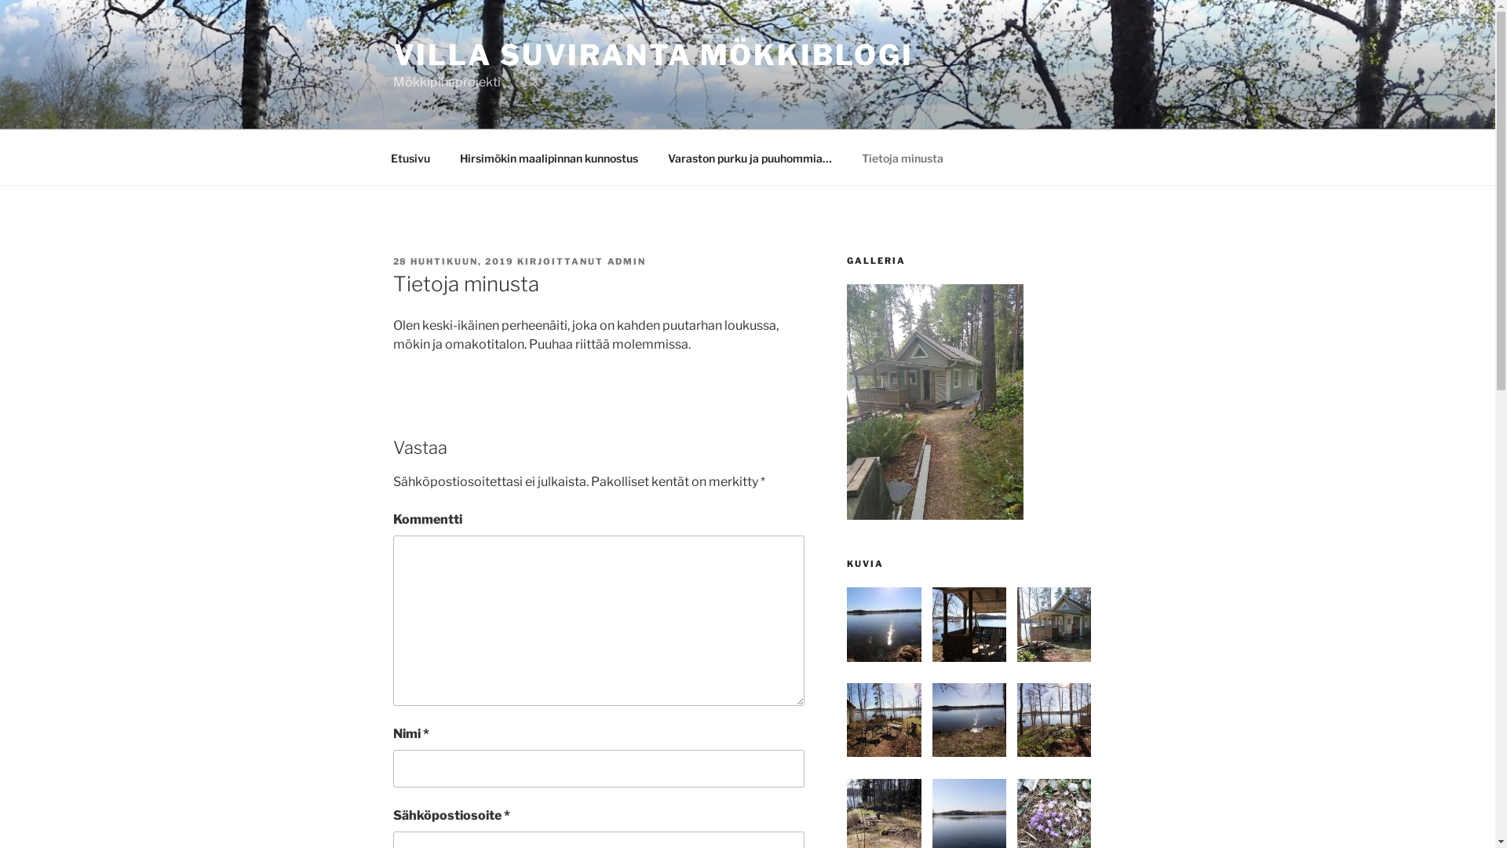 The height and width of the screenshot is (848, 1507). I want to click on Tietoja minusta, so click(903, 157).